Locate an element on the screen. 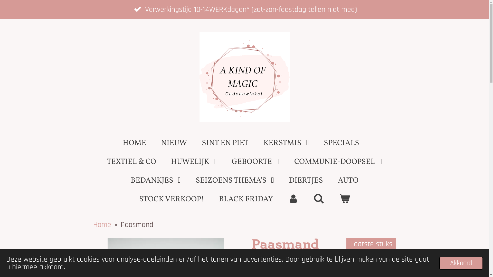 Image resolution: width=493 pixels, height=277 pixels. SEIZOENS THEMA'S is located at coordinates (235, 181).